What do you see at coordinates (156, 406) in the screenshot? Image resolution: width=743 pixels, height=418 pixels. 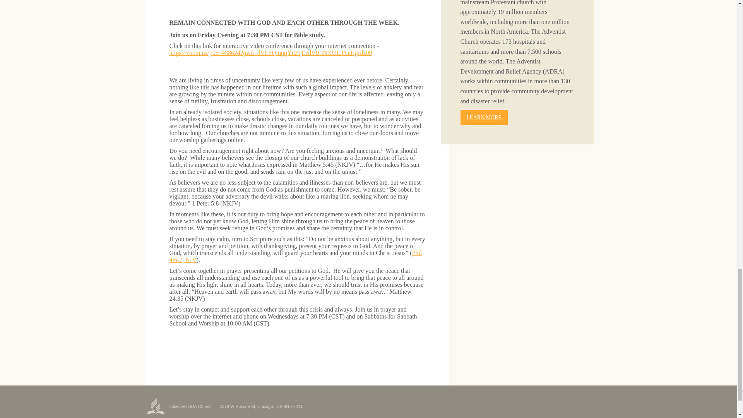 I see `Seventh-day Adventist Logo` at bounding box center [156, 406].